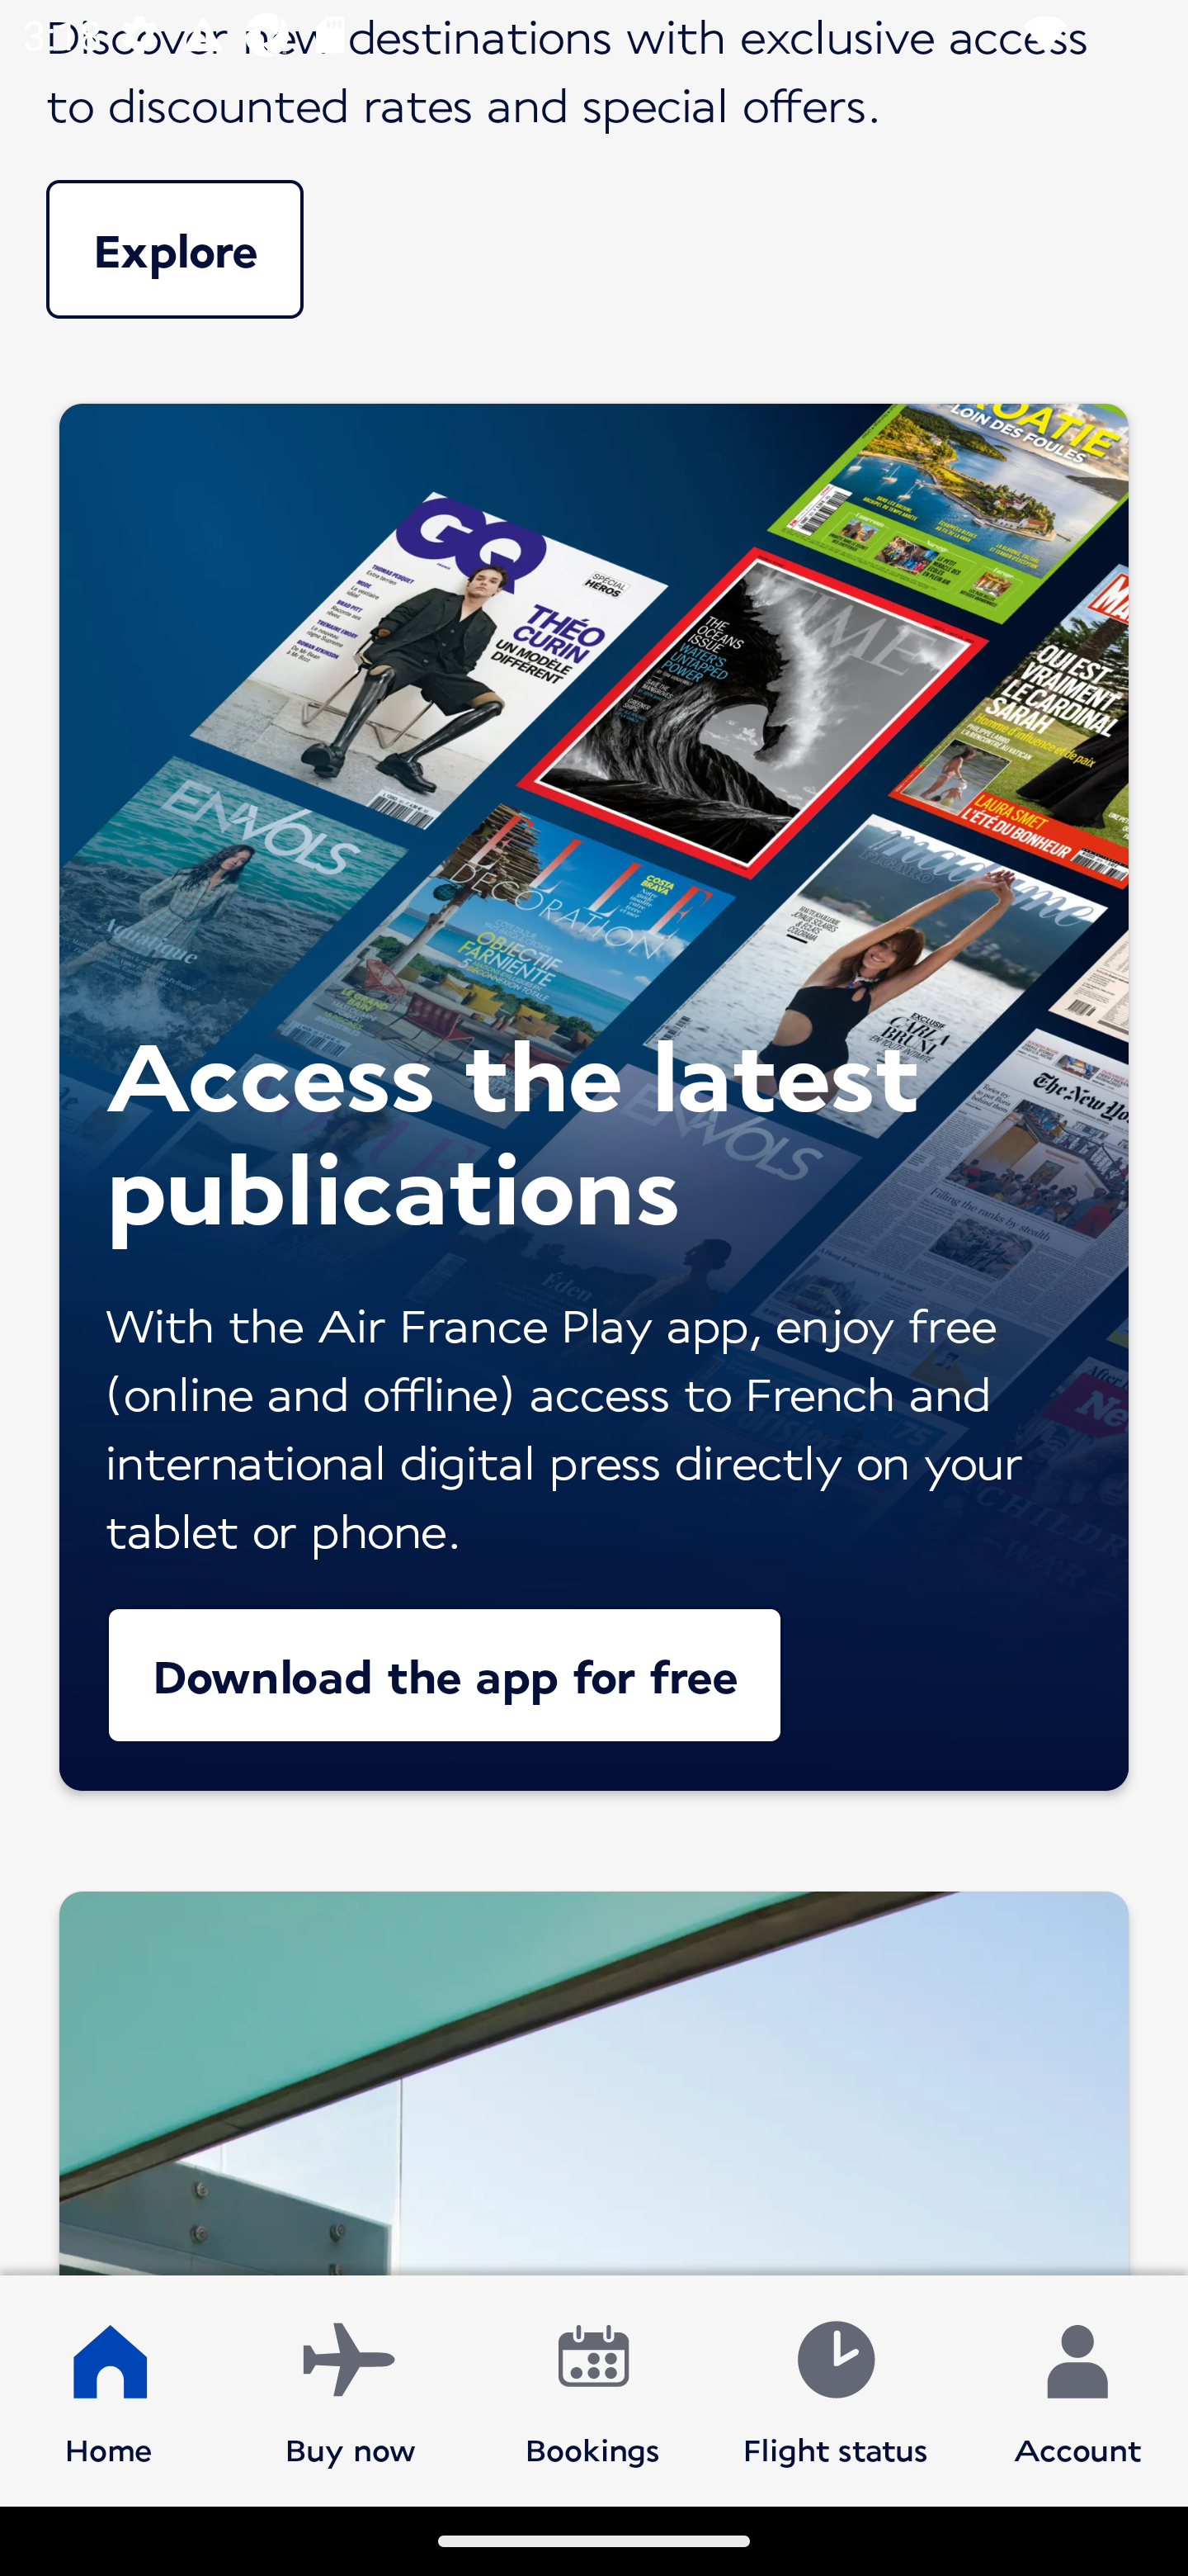  Describe the element at coordinates (1077, 2389) in the screenshot. I see `Account` at that location.